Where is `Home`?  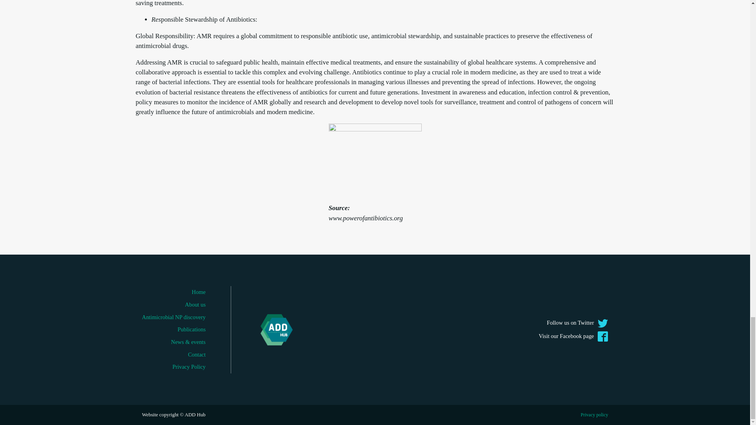 Home is located at coordinates (174, 292).